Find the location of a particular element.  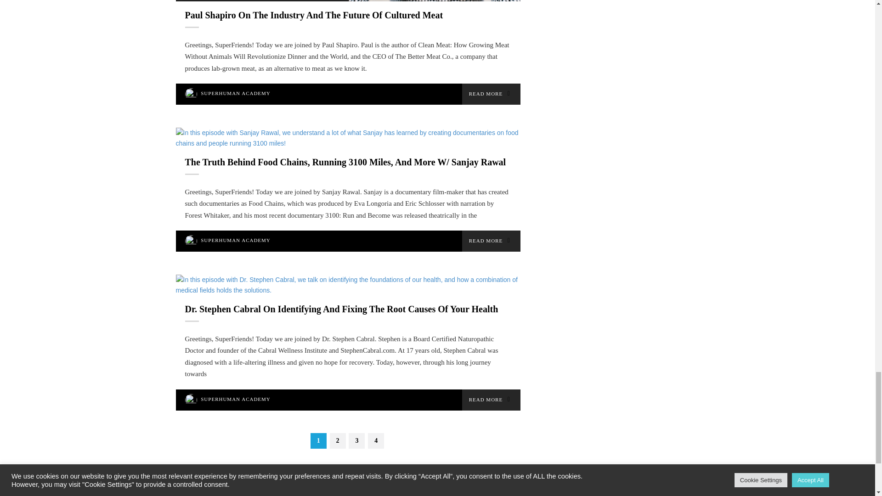

View all posts by SuperHuman Academy is located at coordinates (236, 240).